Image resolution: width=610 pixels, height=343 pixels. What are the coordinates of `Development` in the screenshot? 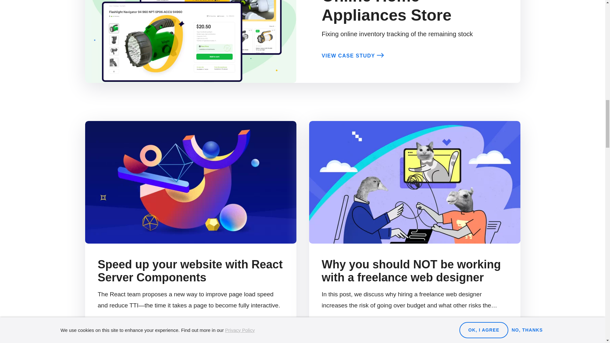 It's located at (116, 328).